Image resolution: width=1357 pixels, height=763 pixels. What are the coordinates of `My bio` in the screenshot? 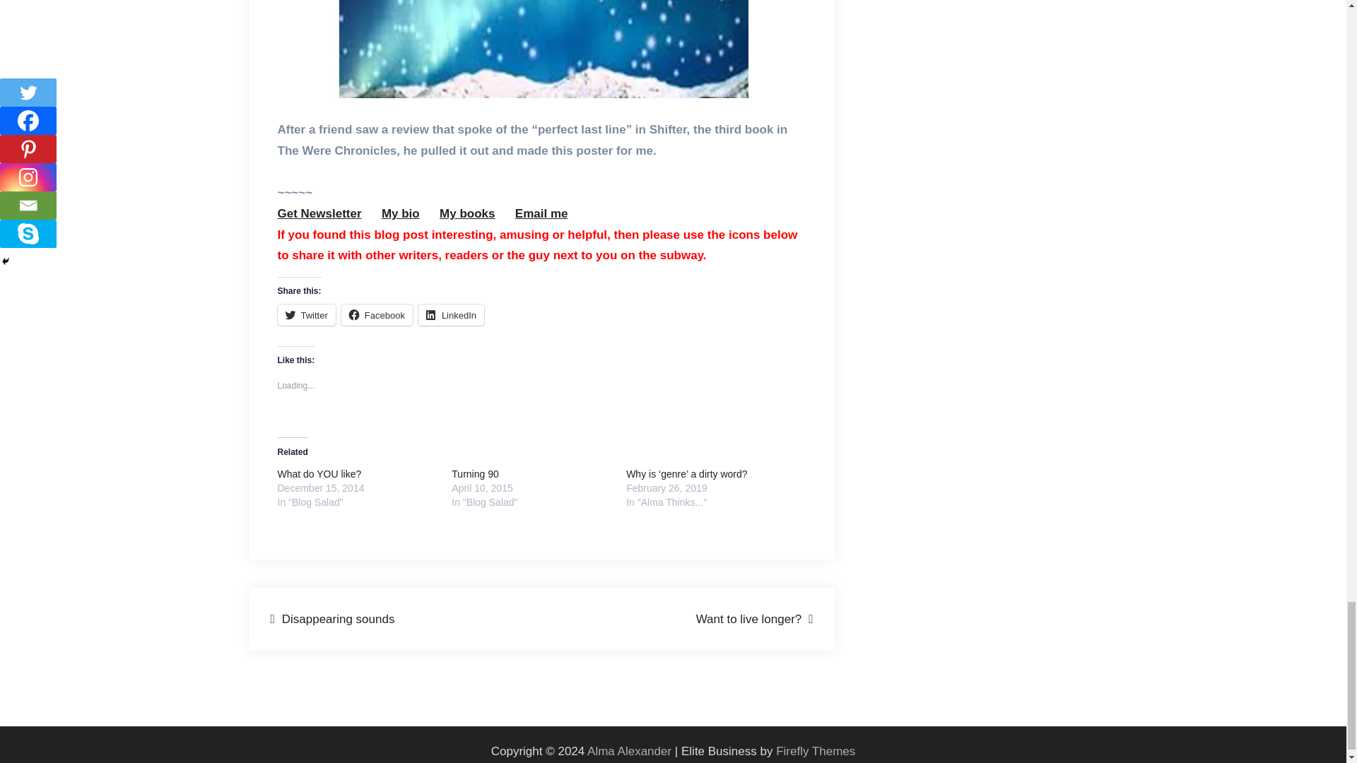 It's located at (400, 213).